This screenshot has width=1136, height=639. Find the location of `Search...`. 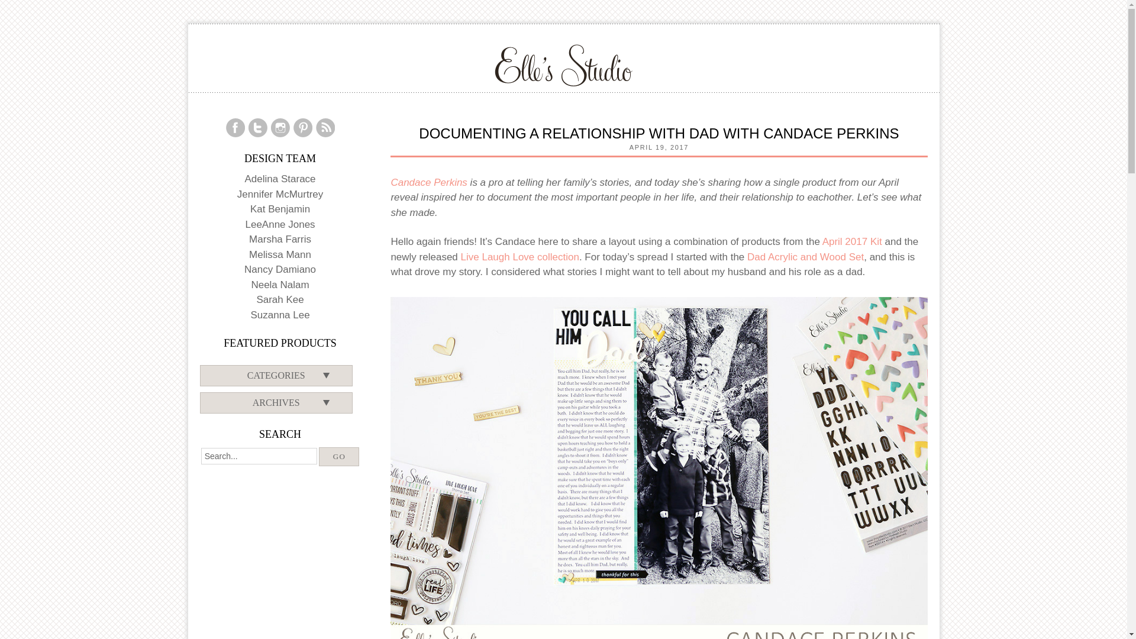

Search... is located at coordinates (259, 456).